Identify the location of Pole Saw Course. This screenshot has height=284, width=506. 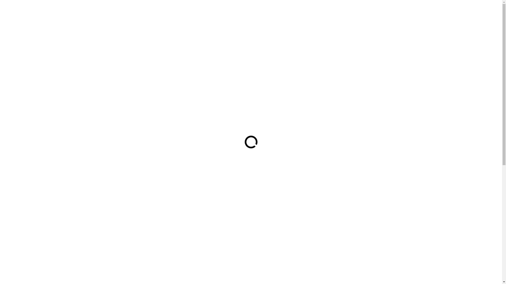
(352, 230).